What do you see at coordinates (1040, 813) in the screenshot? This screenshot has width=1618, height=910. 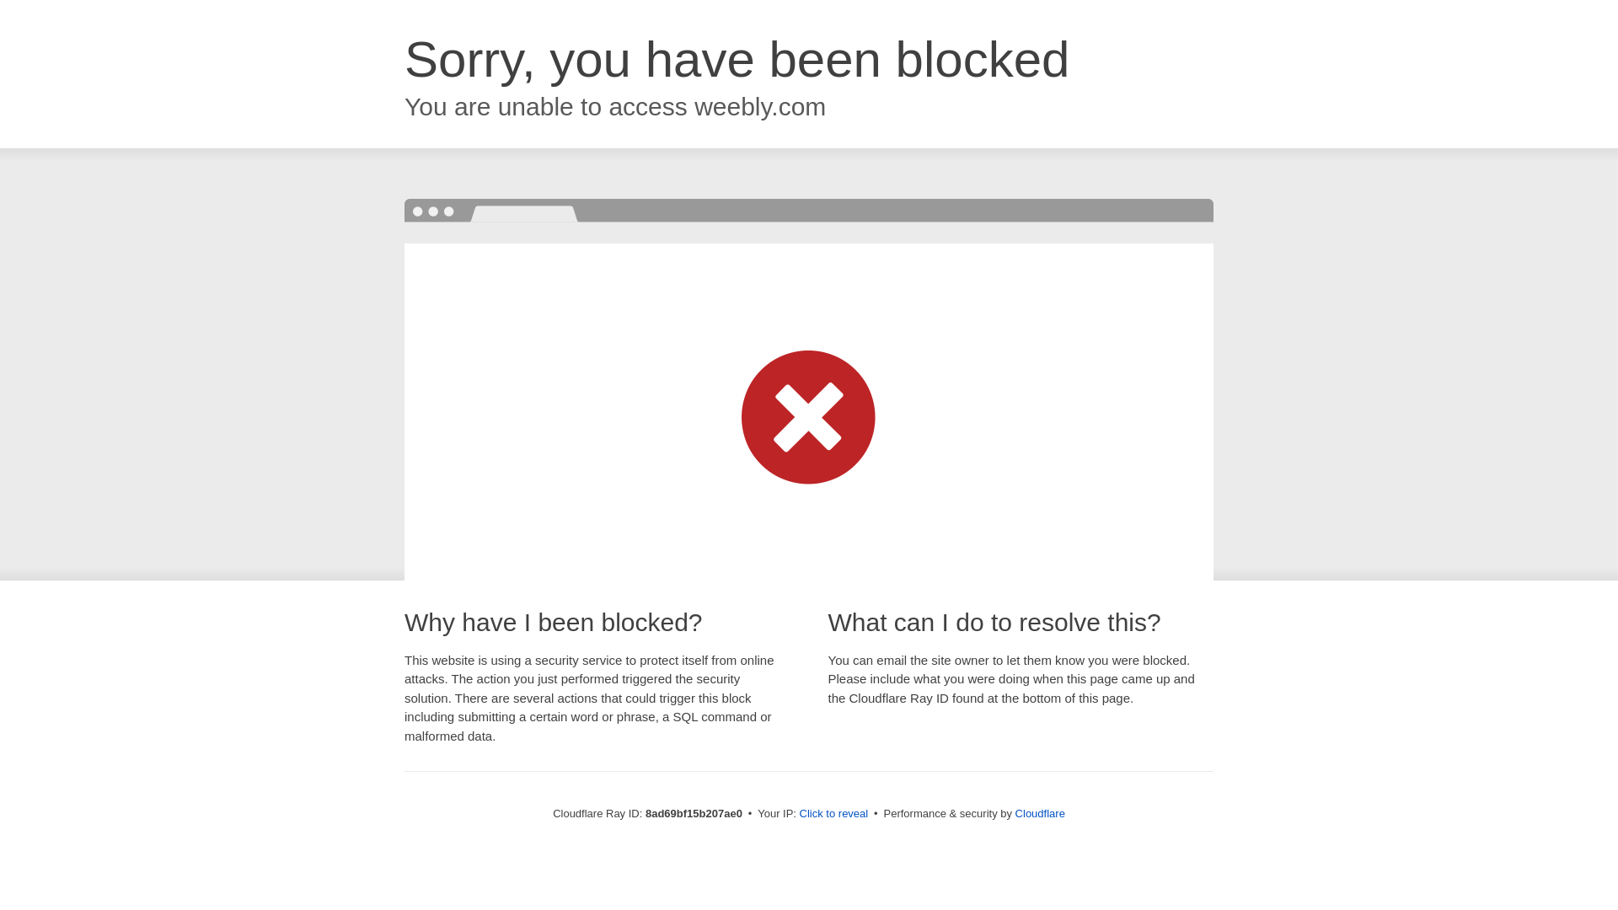 I see `Cloudflare` at bounding box center [1040, 813].